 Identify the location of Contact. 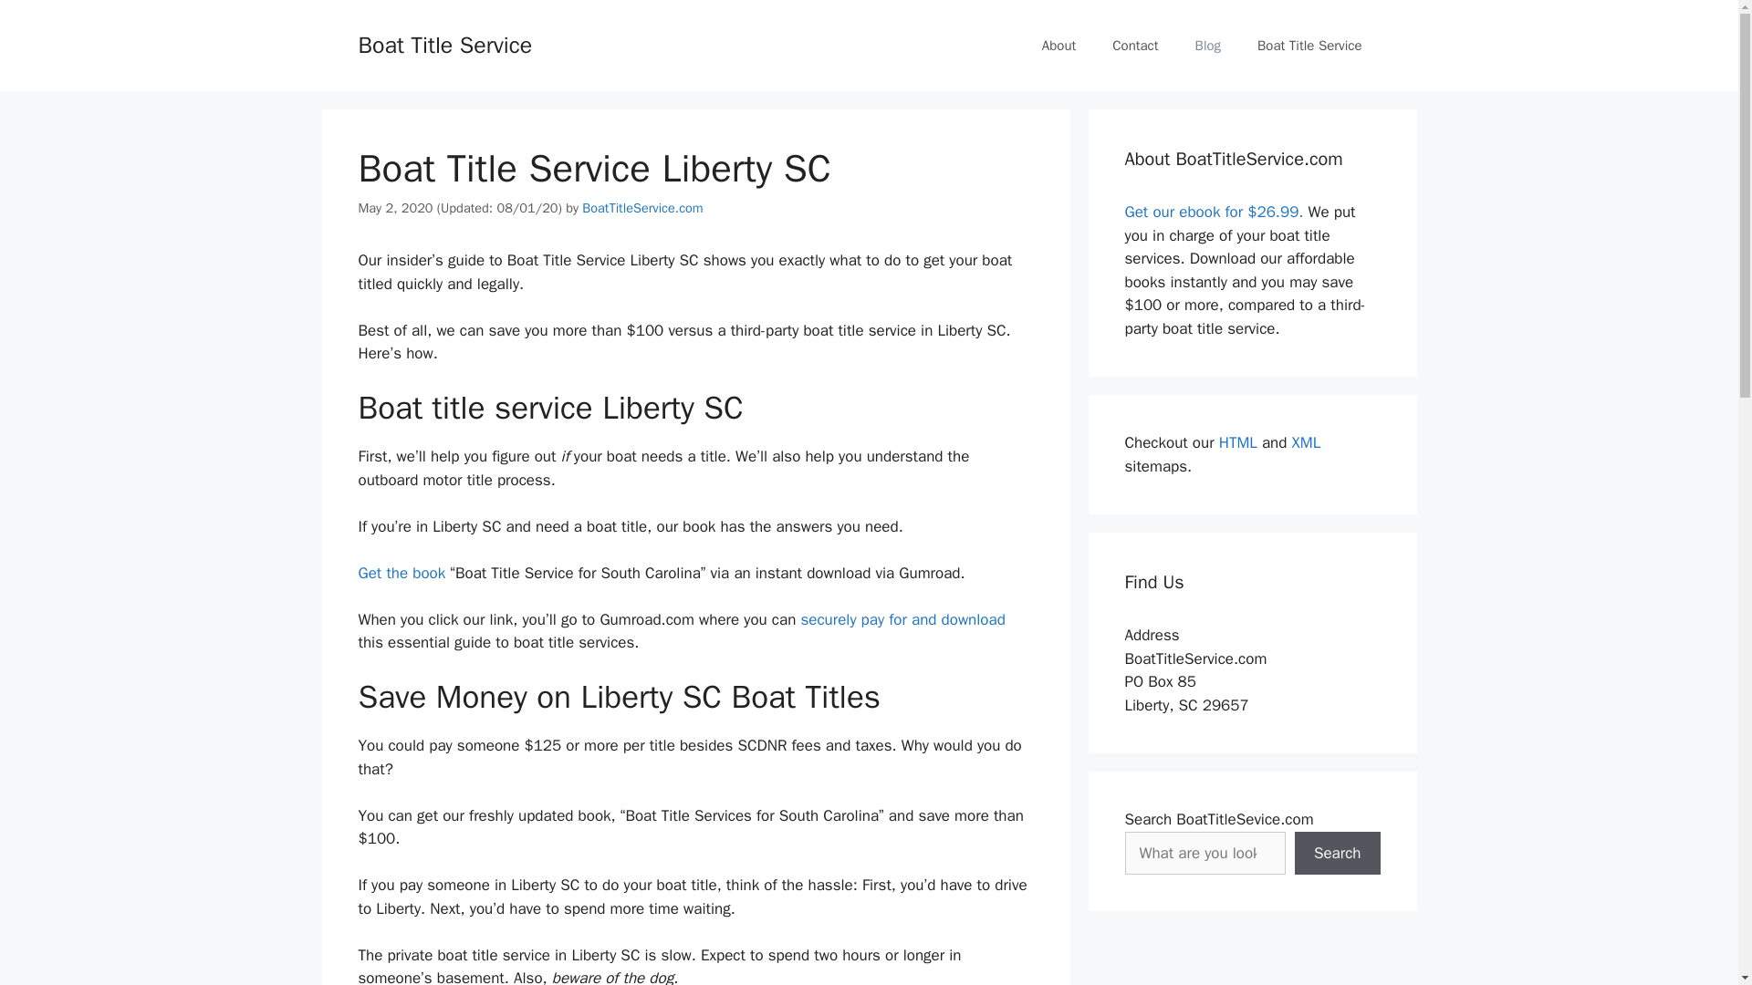
(1134, 46).